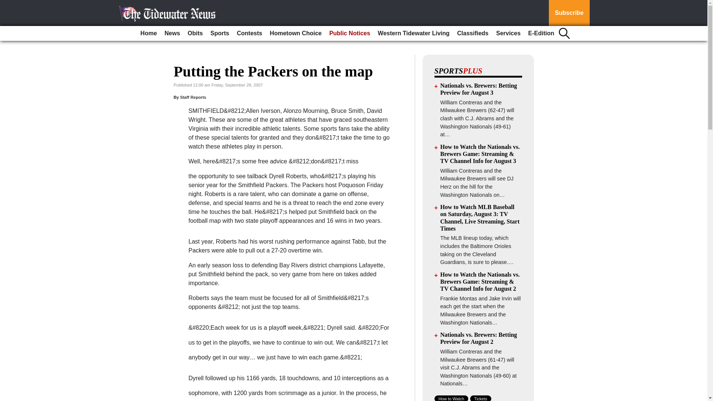 The image size is (713, 401). Describe the element at coordinates (479, 89) in the screenshot. I see `Nationals vs. Brewers: Betting Preview for August 3` at that location.